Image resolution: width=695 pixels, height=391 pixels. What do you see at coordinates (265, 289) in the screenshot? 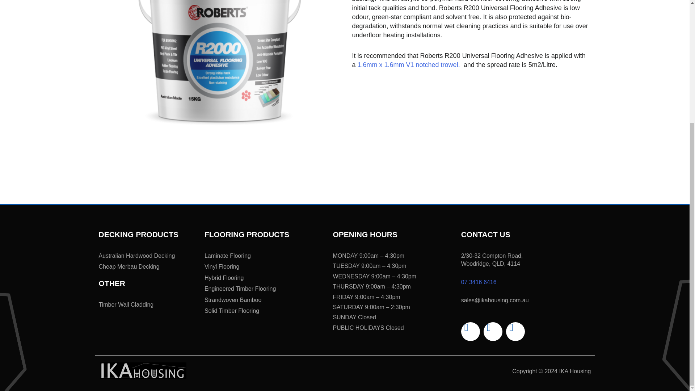
I see `Engineered Timber Flooring` at bounding box center [265, 289].